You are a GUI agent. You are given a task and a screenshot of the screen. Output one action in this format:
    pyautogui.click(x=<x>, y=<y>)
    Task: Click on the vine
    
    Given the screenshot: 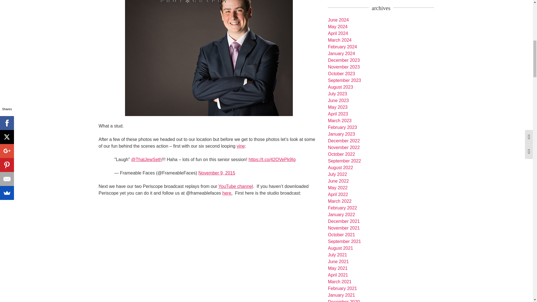 What is the action you would take?
    pyautogui.click(x=241, y=146)
    